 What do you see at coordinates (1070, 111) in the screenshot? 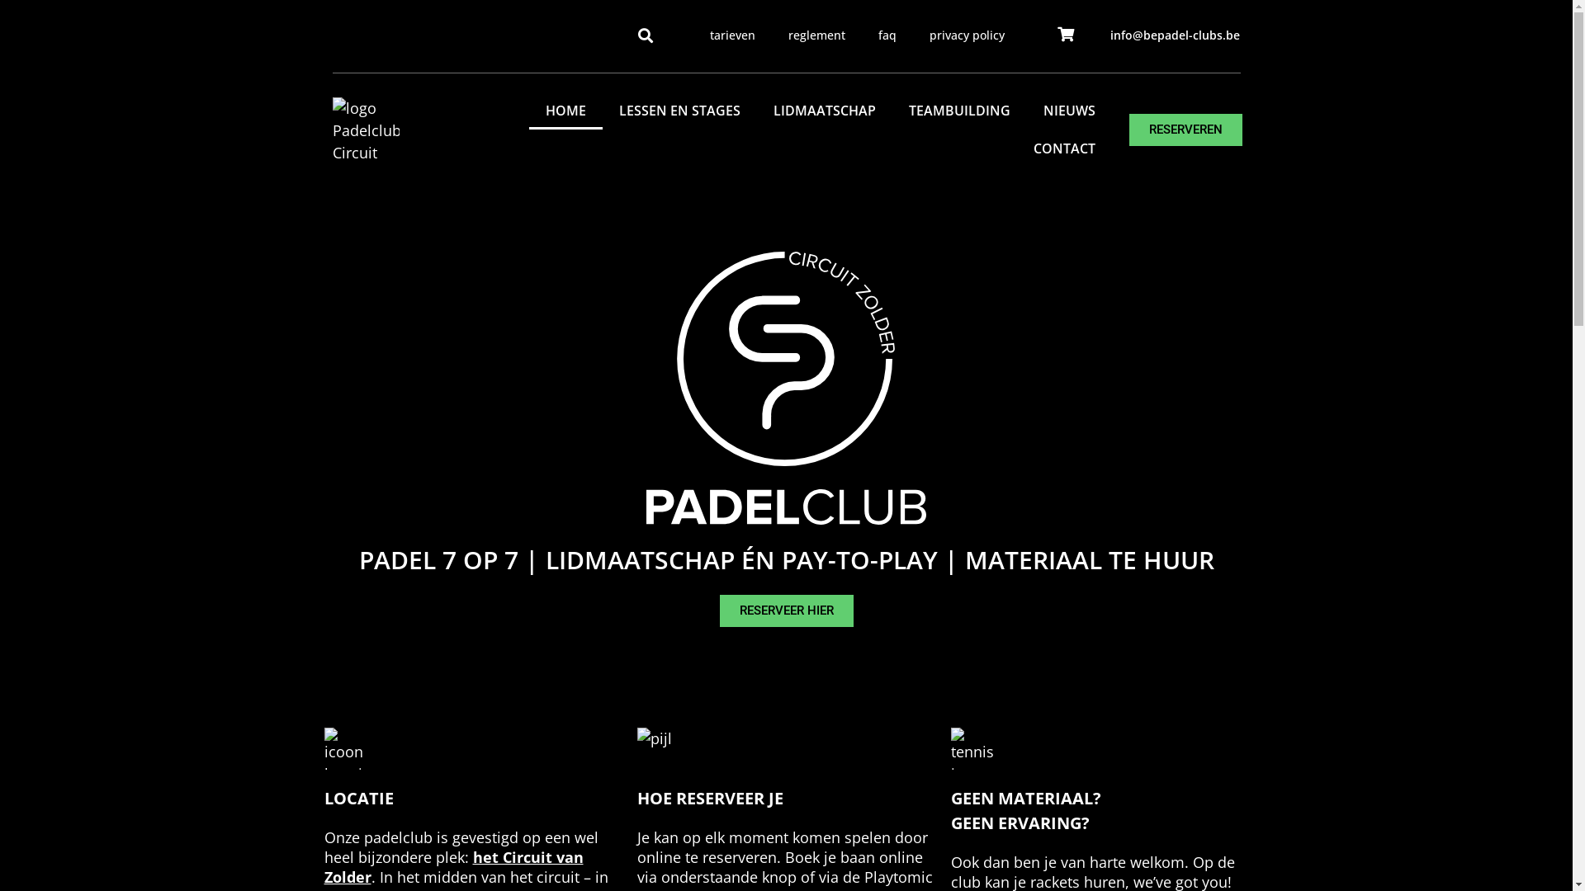
I see `NIEUWS` at bounding box center [1070, 111].